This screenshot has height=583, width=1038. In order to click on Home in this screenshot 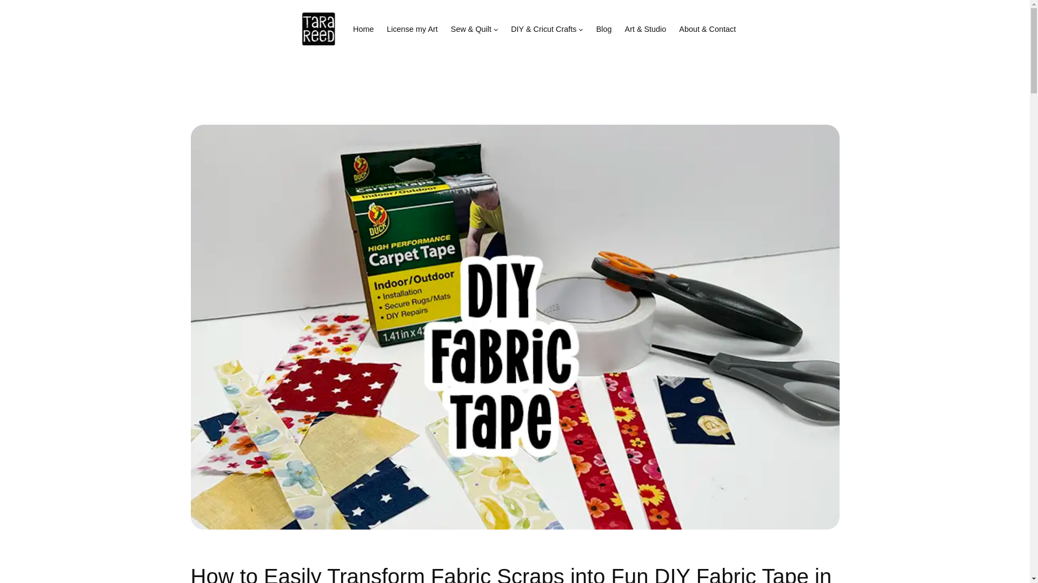, I will do `click(363, 29)`.